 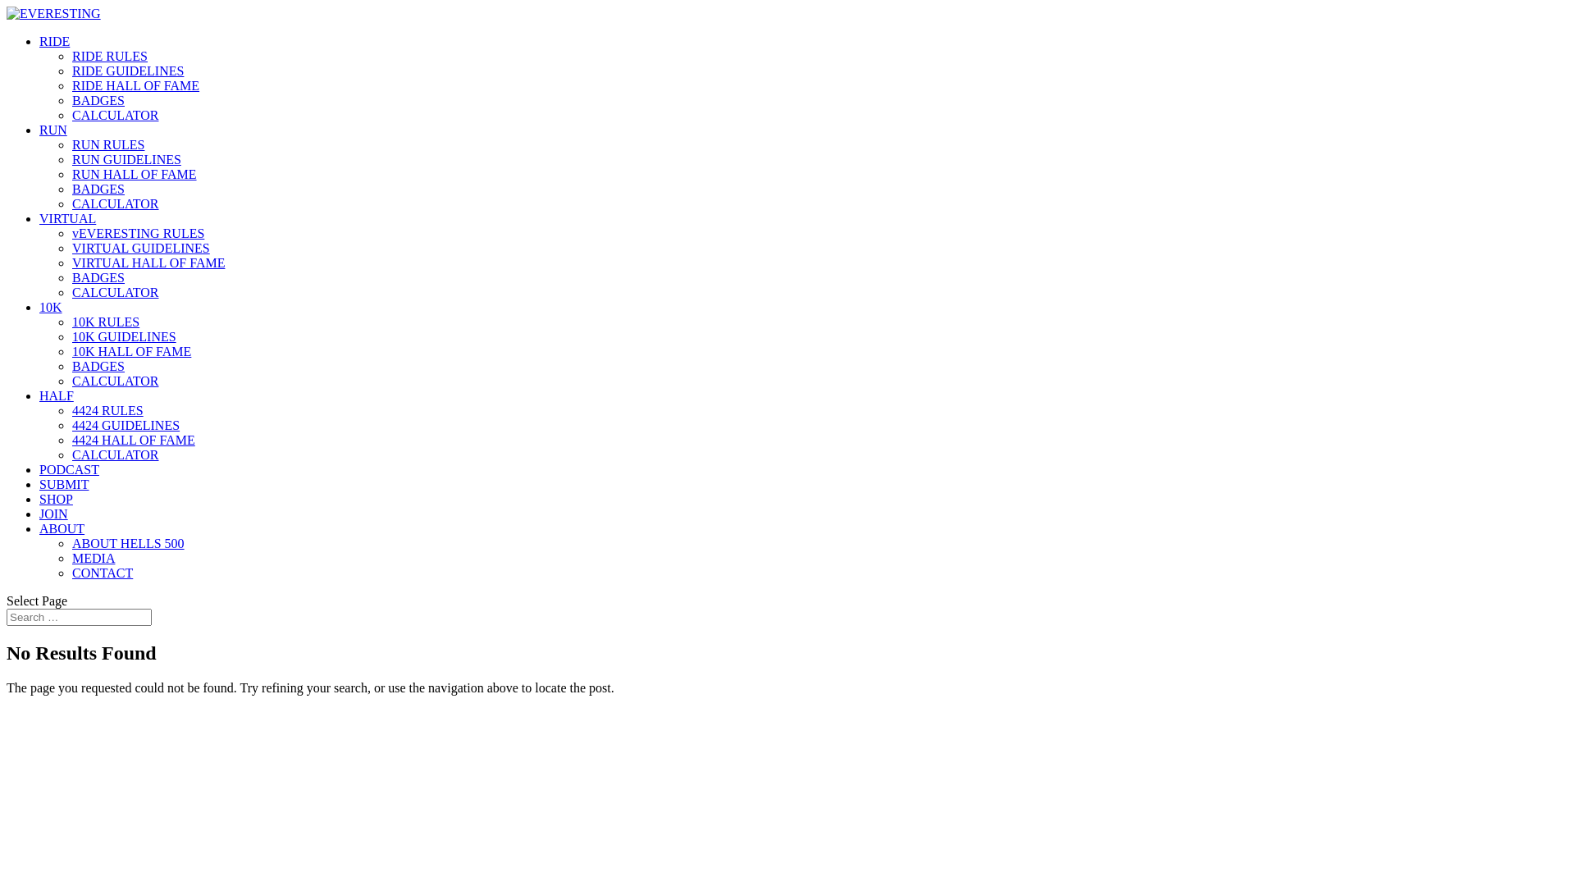 What do you see at coordinates (135, 174) in the screenshot?
I see `RUN HALL OF FAME` at bounding box center [135, 174].